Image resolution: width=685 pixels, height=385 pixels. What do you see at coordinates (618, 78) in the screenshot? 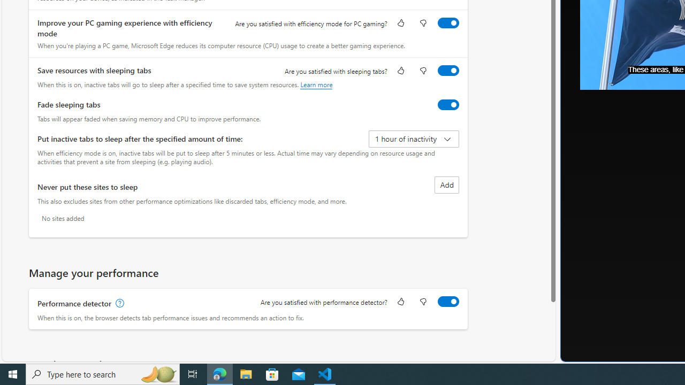
I see `Seek Back` at bounding box center [618, 78].